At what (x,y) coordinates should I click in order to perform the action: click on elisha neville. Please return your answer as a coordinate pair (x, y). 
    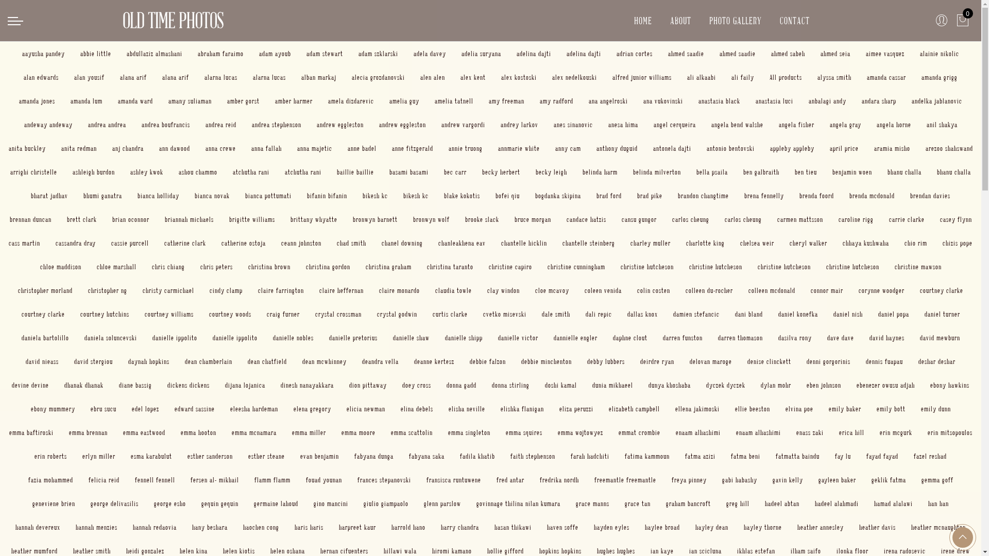
    Looking at the image, I should click on (467, 409).